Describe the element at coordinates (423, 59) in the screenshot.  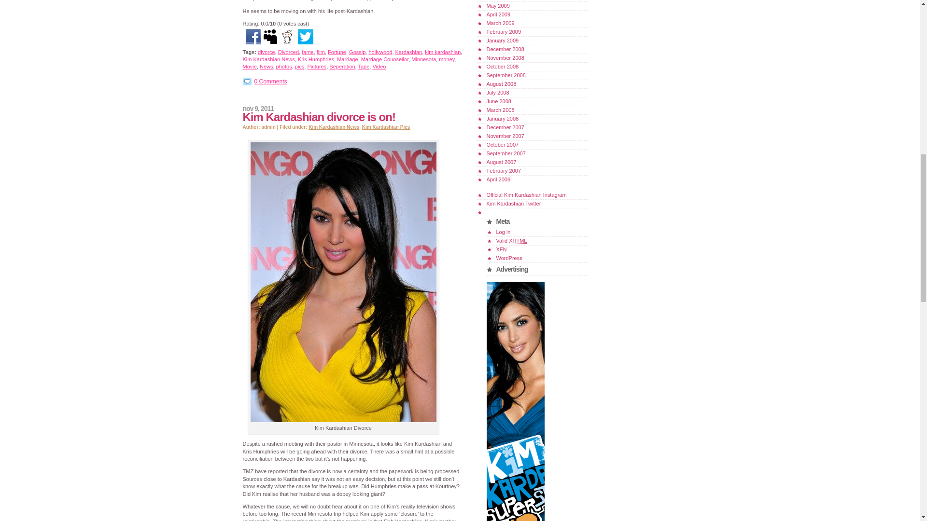
I see `Minnesota` at that location.